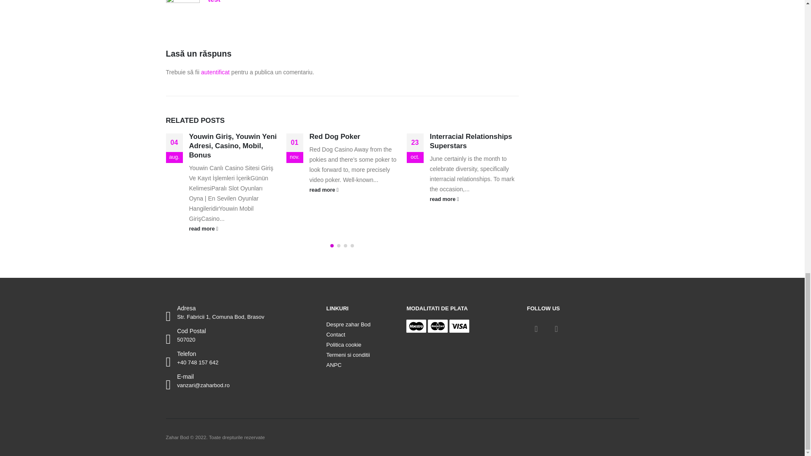 The width and height of the screenshot is (811, 456). What do you see at coordinates (556, 329) in the screenshot?
I see `Instagram` at bounding box center [556, 329].